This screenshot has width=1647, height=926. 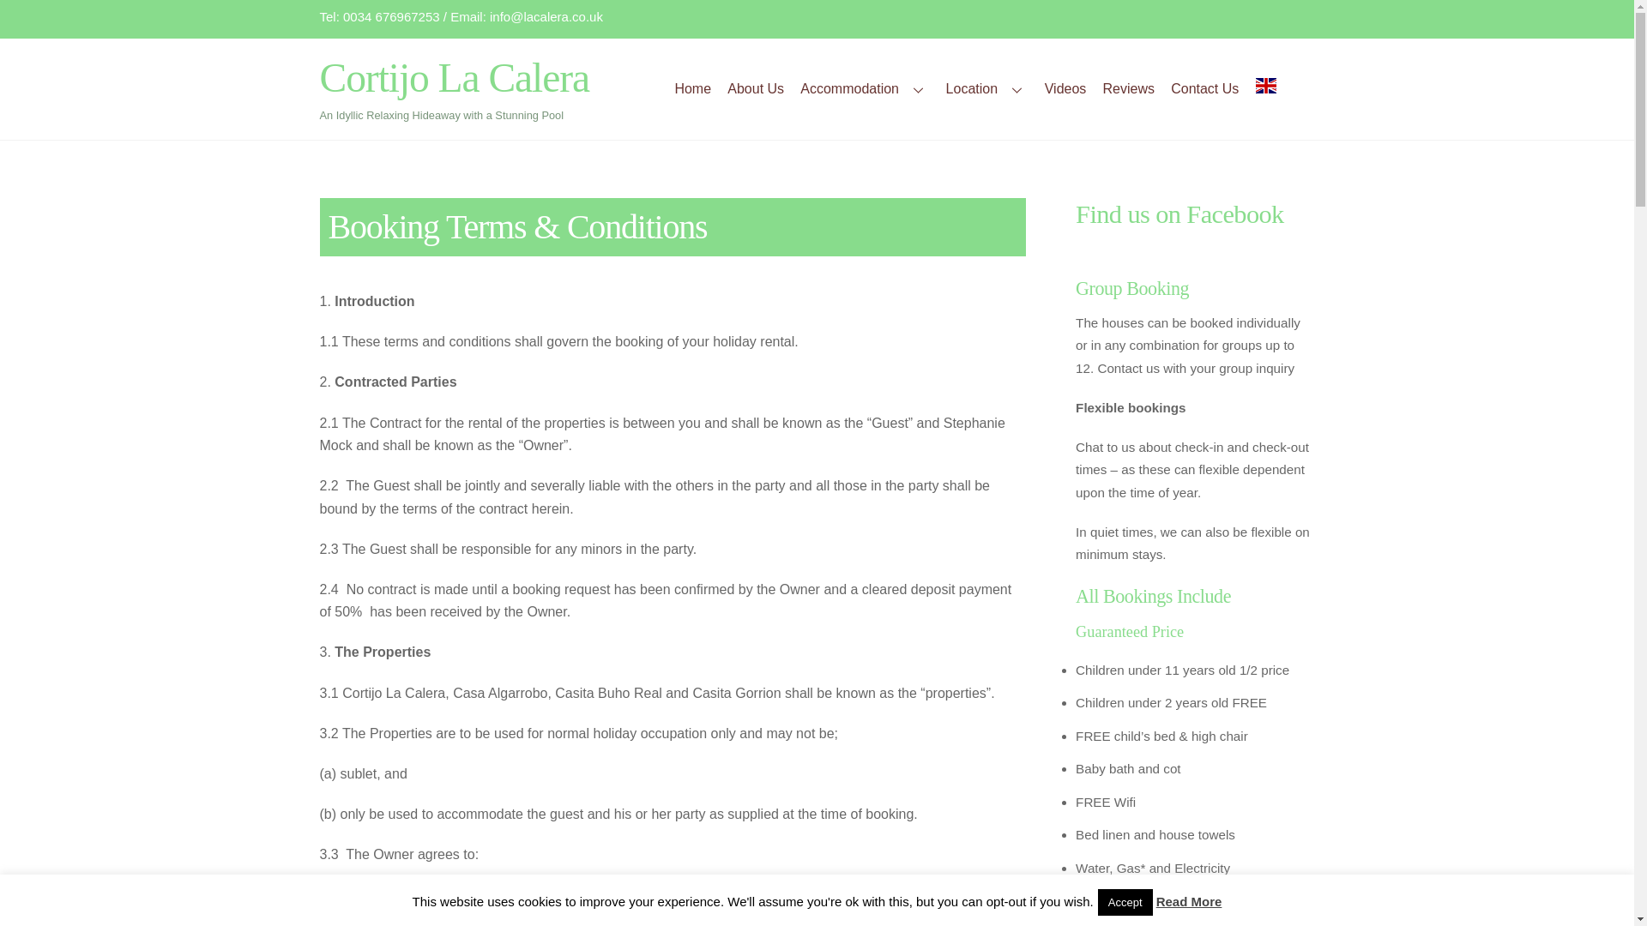 I want to click on Accept, so click(x=1125, y=902).